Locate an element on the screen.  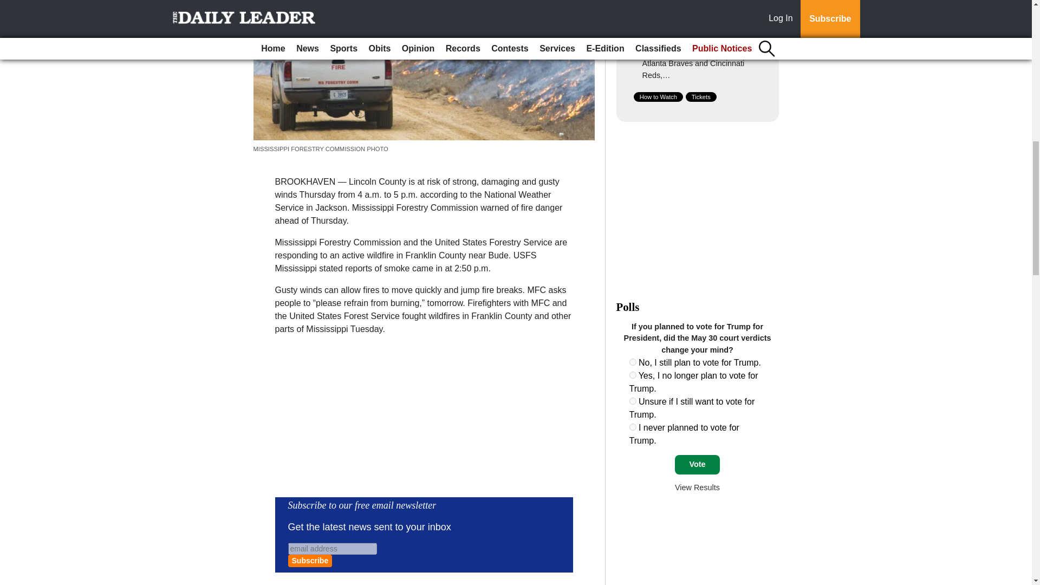
846 is located at coordinates (633, 362).